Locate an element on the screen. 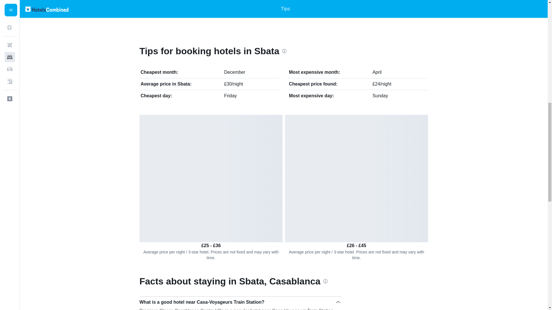 The height and width of the screenshot is (310, 552). Sunday is located at coordinates (380, 96).